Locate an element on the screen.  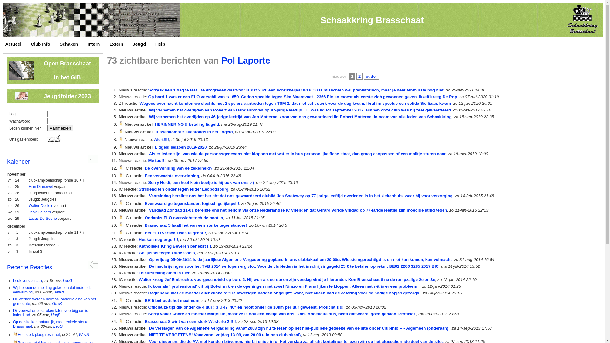
Jeugd is located at coordinates (142, 44).